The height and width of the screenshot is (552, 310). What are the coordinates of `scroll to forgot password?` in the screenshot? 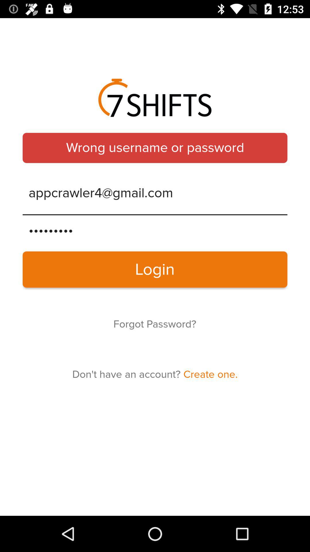 It's located at (155, 324).